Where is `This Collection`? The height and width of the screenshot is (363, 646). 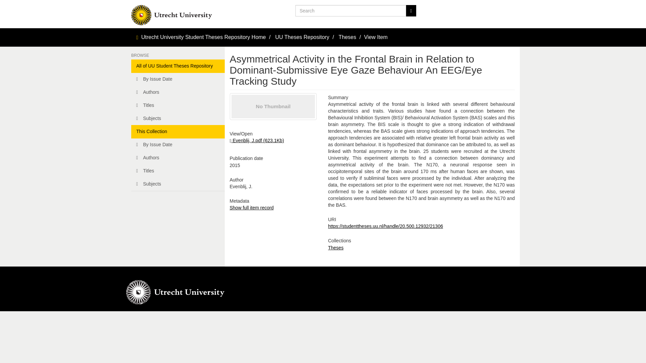
This Collection is located at coordinates (178, 131).